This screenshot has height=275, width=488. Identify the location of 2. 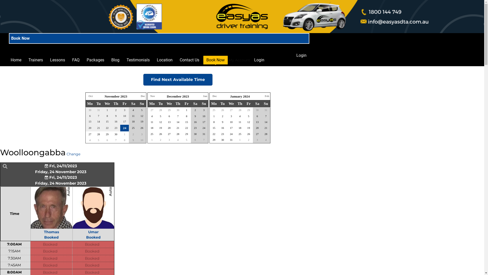
(248, 140).